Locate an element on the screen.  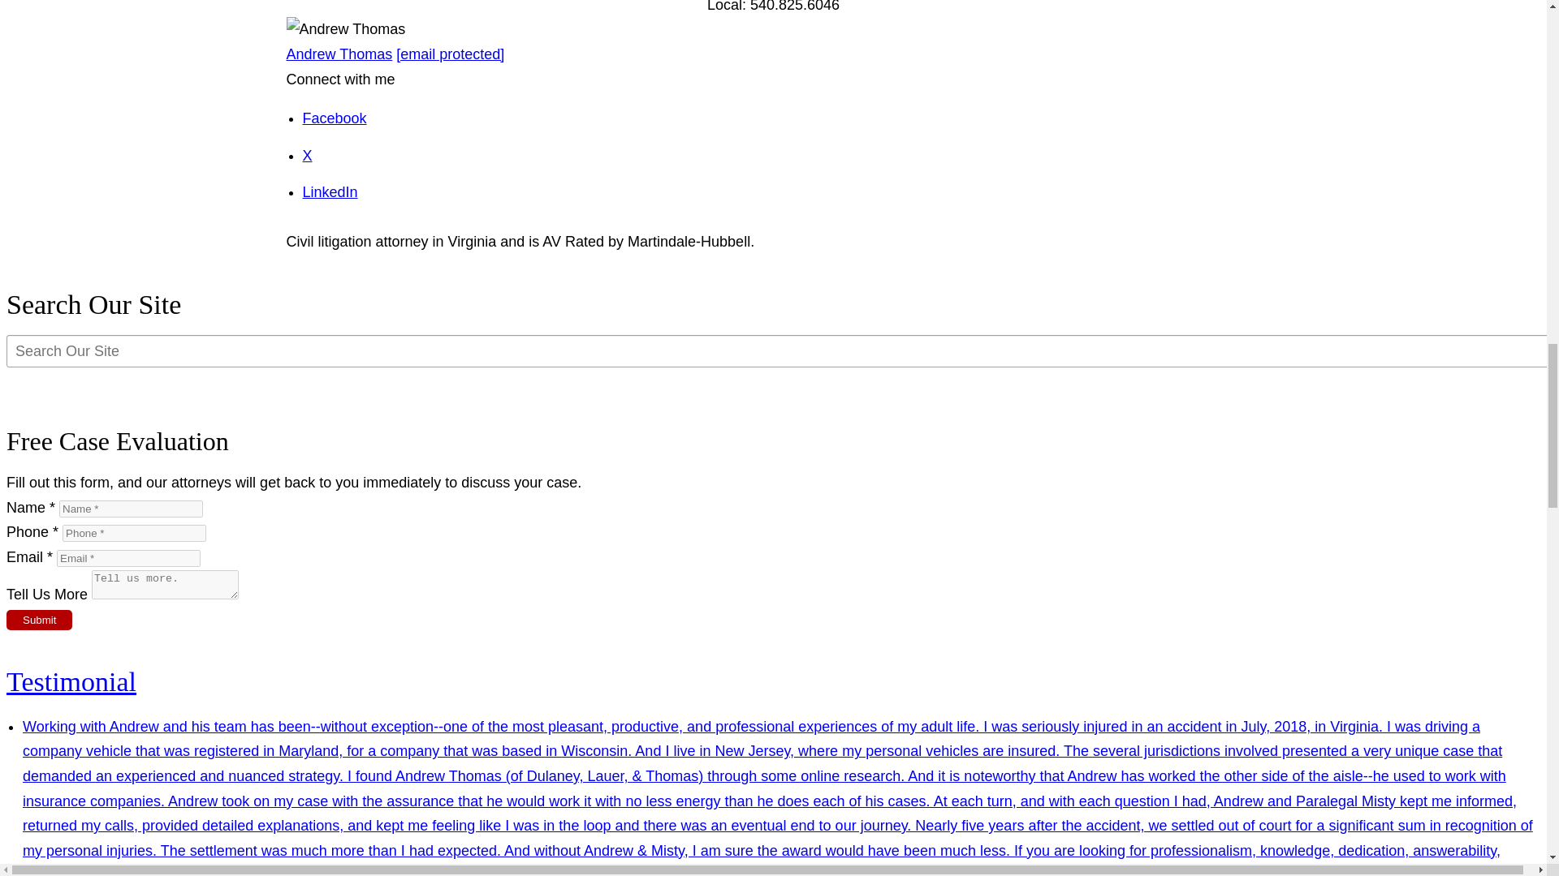
LinkedIn is located at coordinates (330, 191).